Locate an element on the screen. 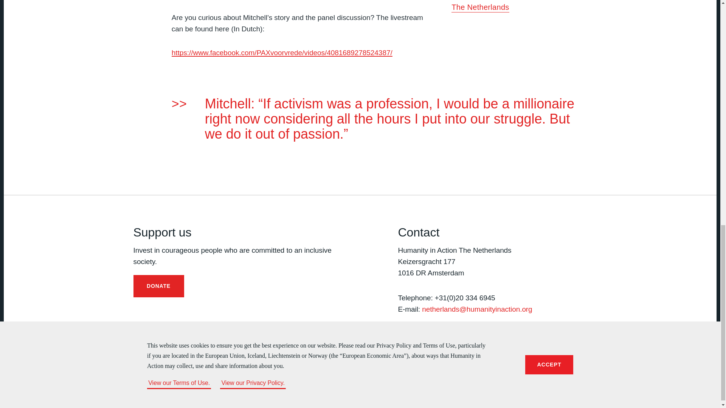 The width and height of the screenshot is (726, 408). TWITTER is located at coordinates (417, 338).